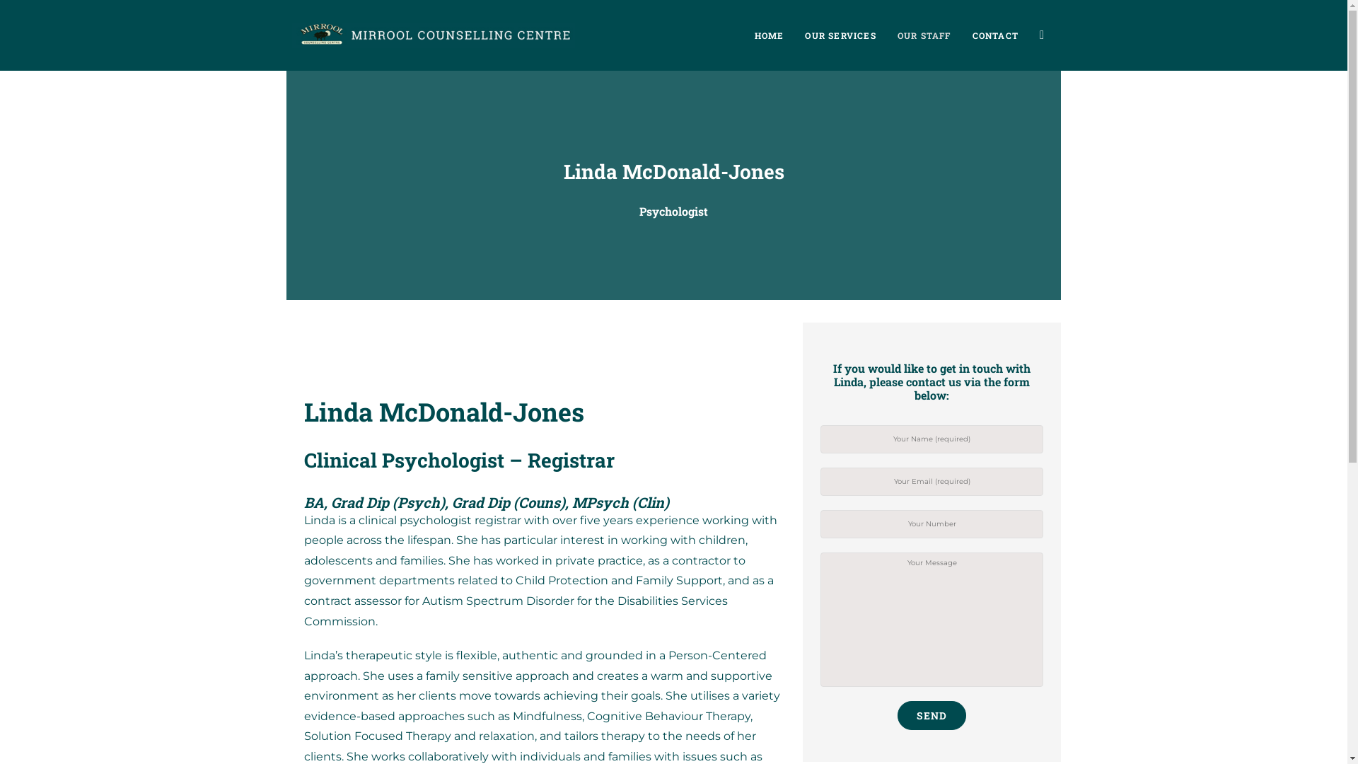 This screenshot has height=764, width=1358. Describe the element at coordinates (996, 35) in the screenshot. I see `CONTACT` at that location.